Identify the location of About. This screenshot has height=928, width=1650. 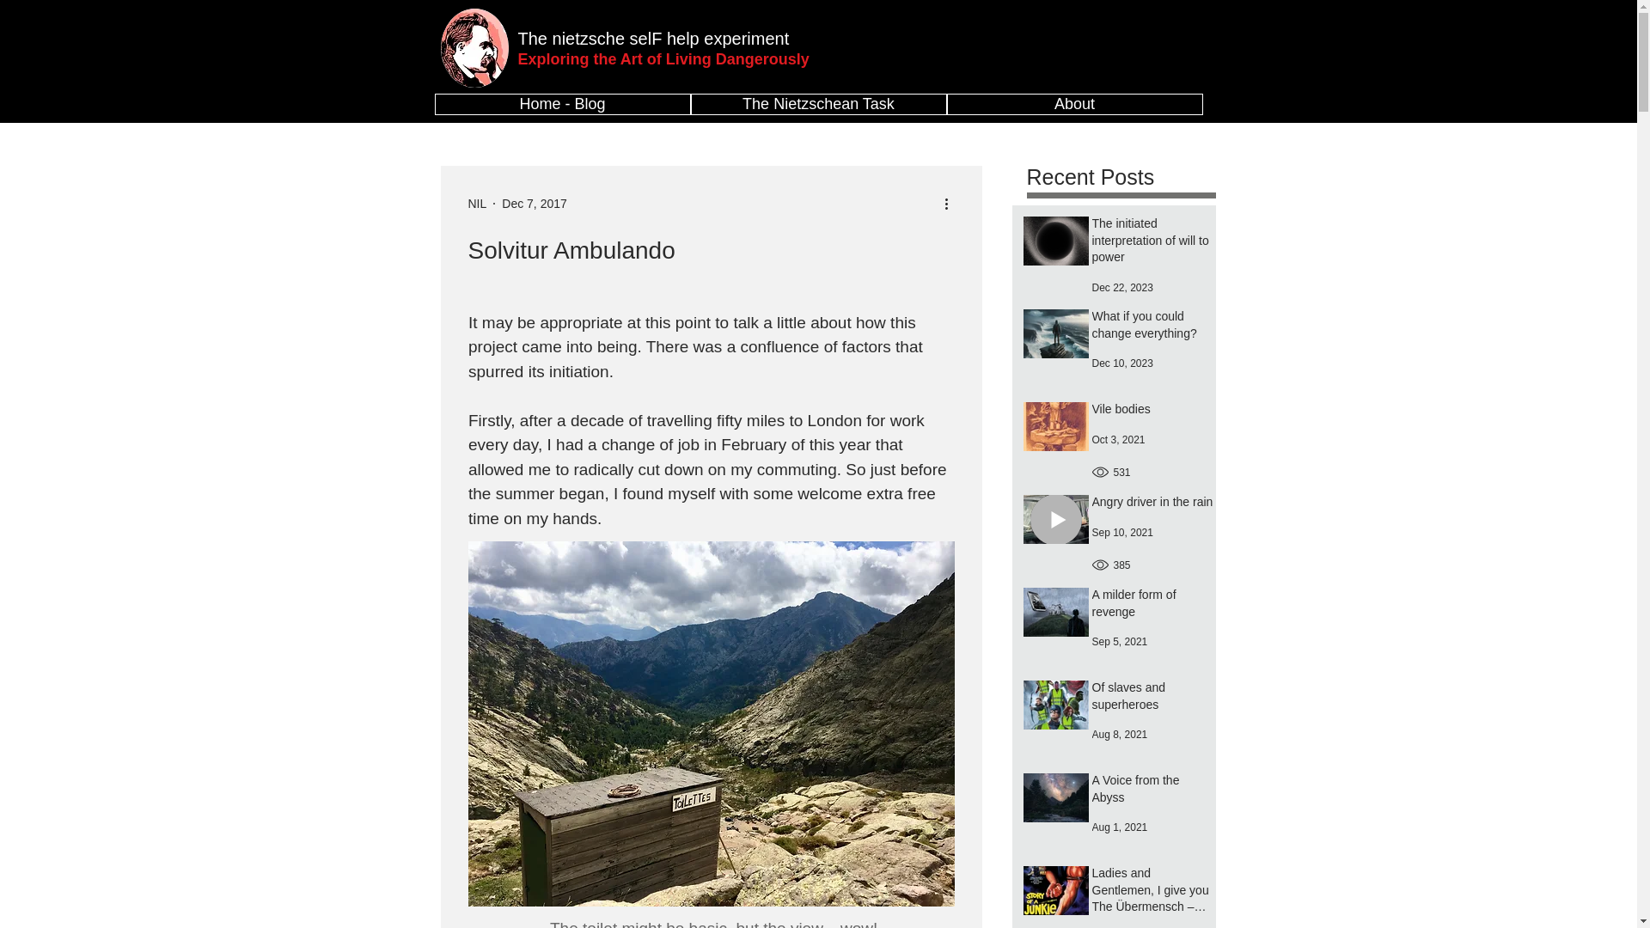
(1074, 104).